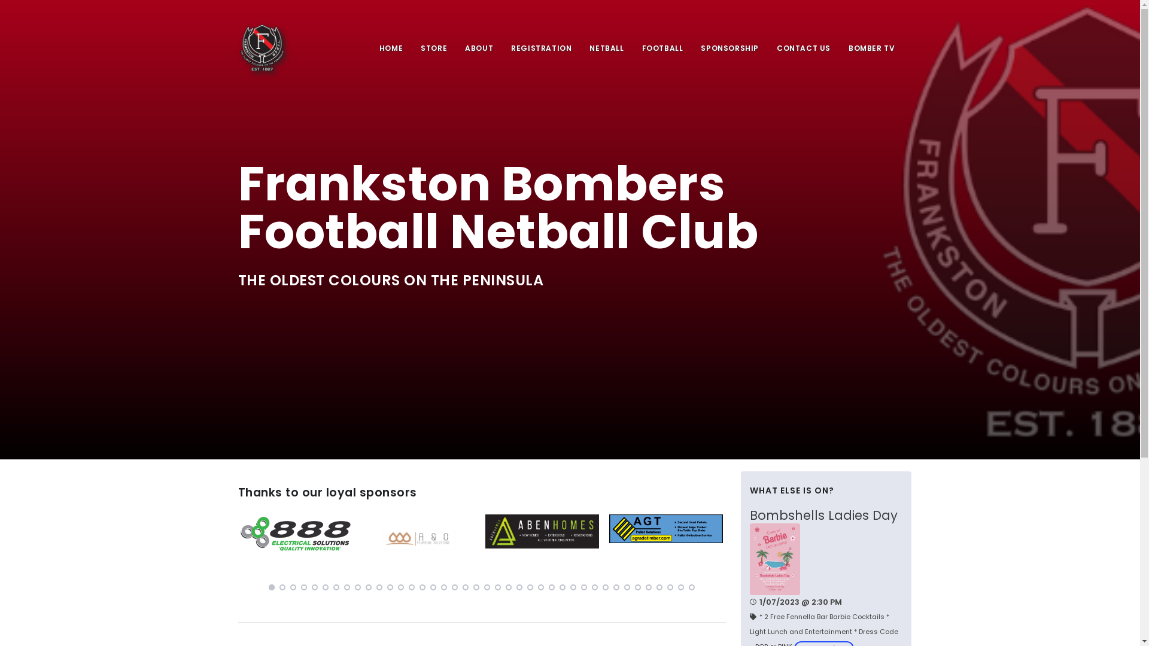 The image size is (1149, 646). What do you see at coordinates (730, 48) in the screenshot?
I see `SPONSORSHIP` at bounding box center [730, 48].